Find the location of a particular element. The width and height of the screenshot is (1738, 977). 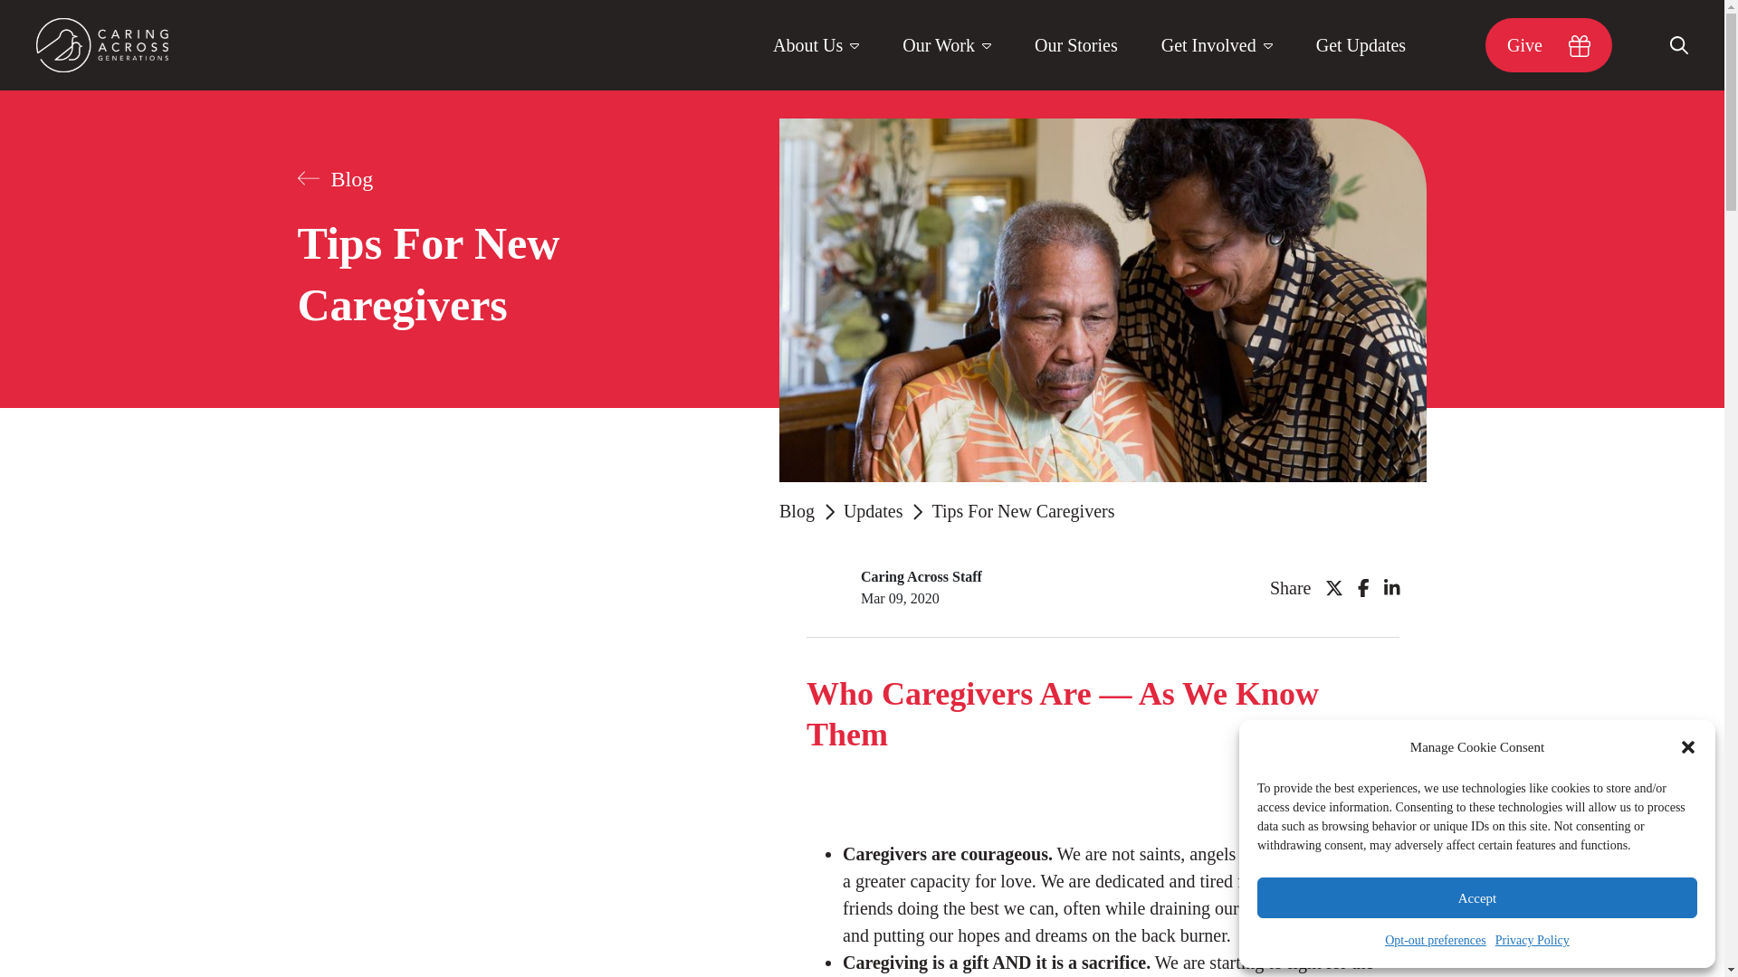

Opt-out preferences is located at coordinates (1436, 941).